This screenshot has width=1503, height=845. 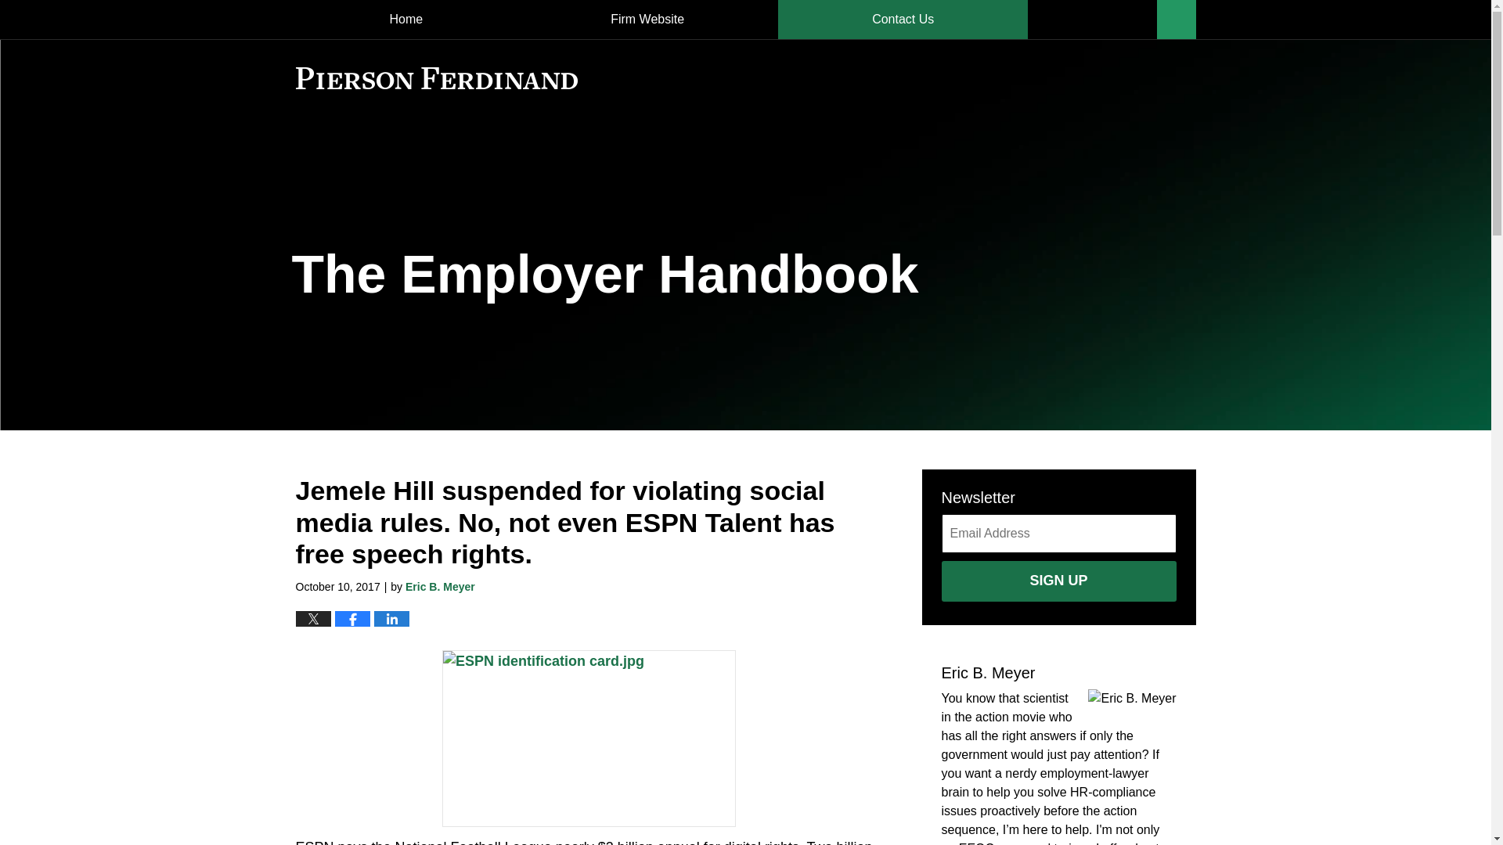 What do you see at coordinates (440, 587) in the screenshot?
I see `Eric B. Meyer` at bounding box center [440, 587].